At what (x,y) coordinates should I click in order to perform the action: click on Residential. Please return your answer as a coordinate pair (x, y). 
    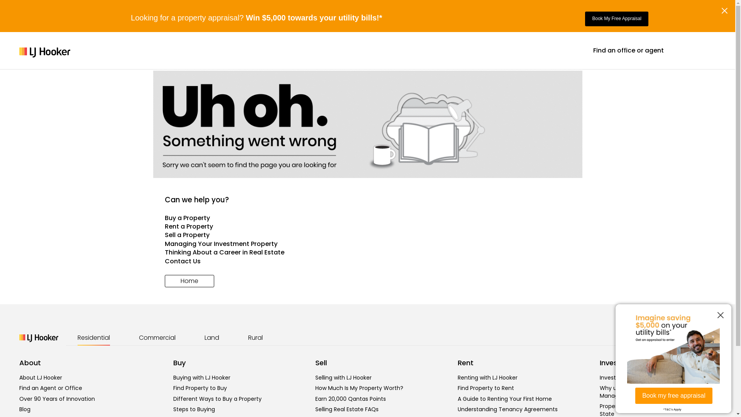
    Looking at the image, I should click on (94, 338).